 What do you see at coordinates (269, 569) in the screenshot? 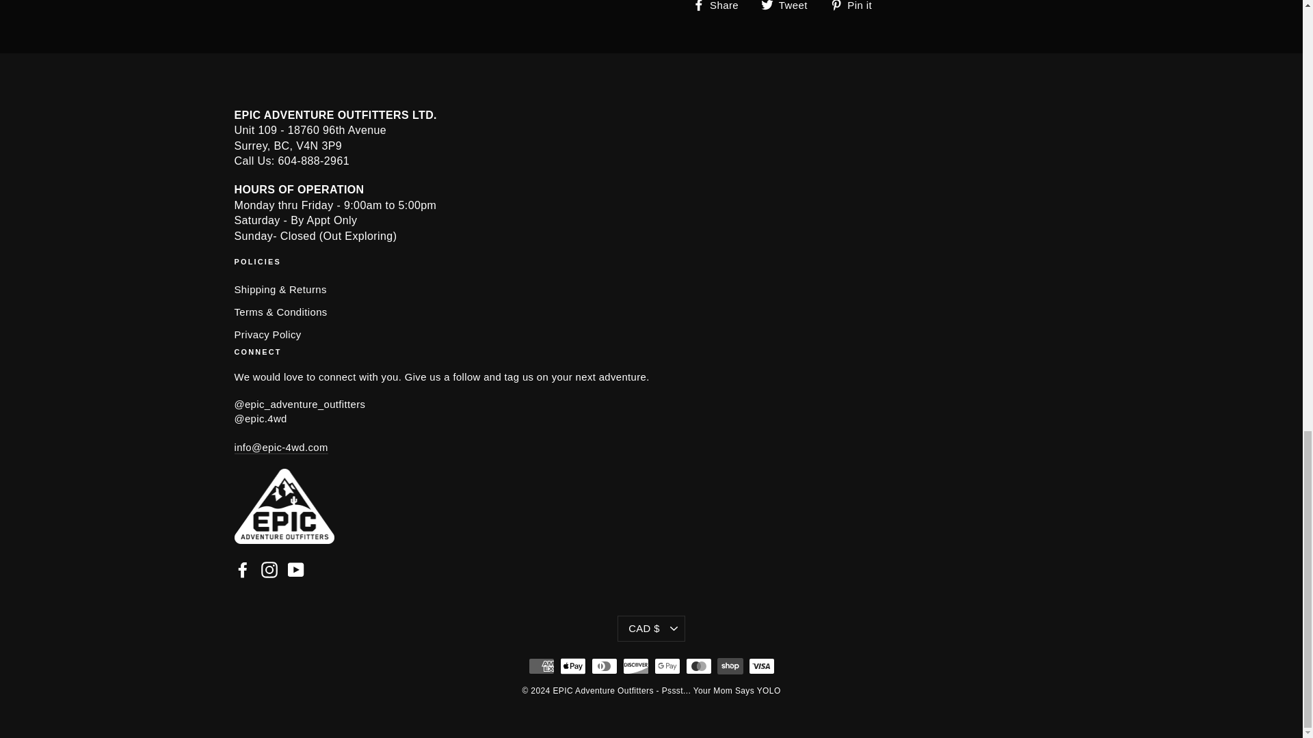
I see `EPIC Adventure Outfitters on Instagram` at bounding box center [269, 569].